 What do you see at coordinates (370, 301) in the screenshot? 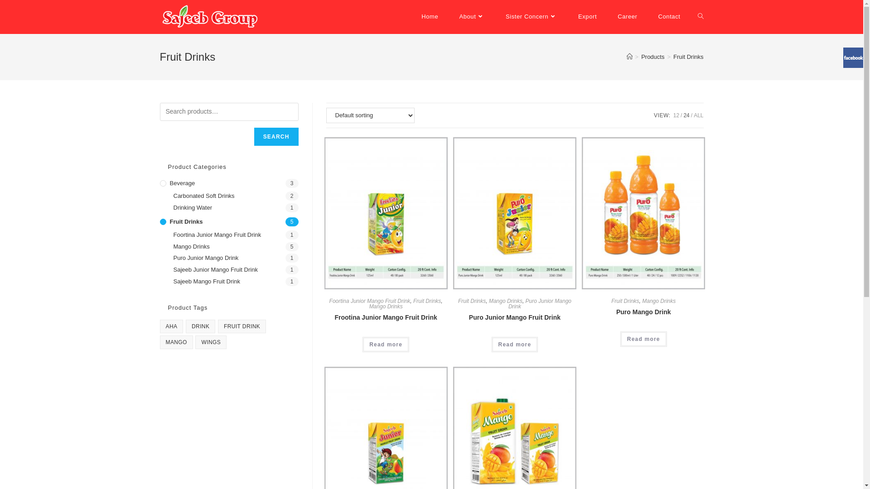
I see `Foortina Junior Mango Fruit Drink` at bounding box center [370, 301].